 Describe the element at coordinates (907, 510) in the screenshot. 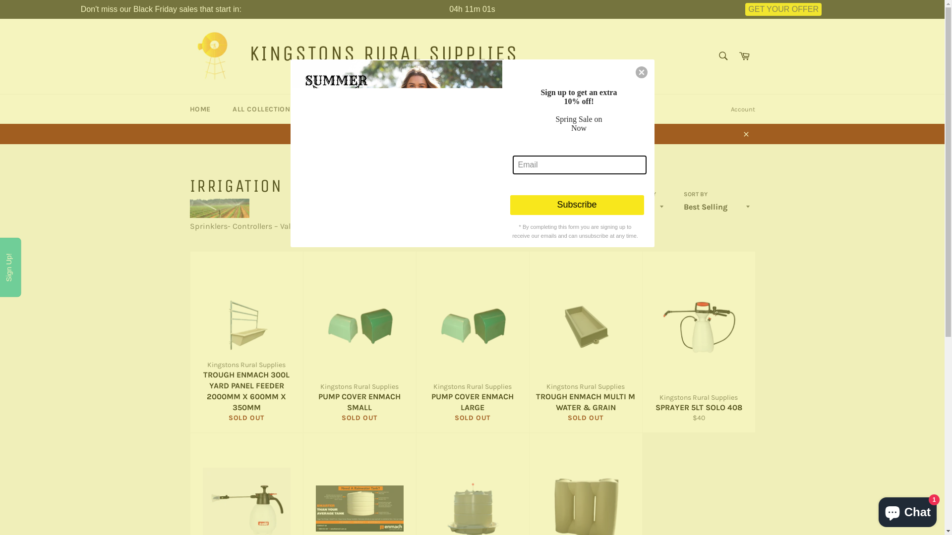

I see `Shopify online store chat` at that location.